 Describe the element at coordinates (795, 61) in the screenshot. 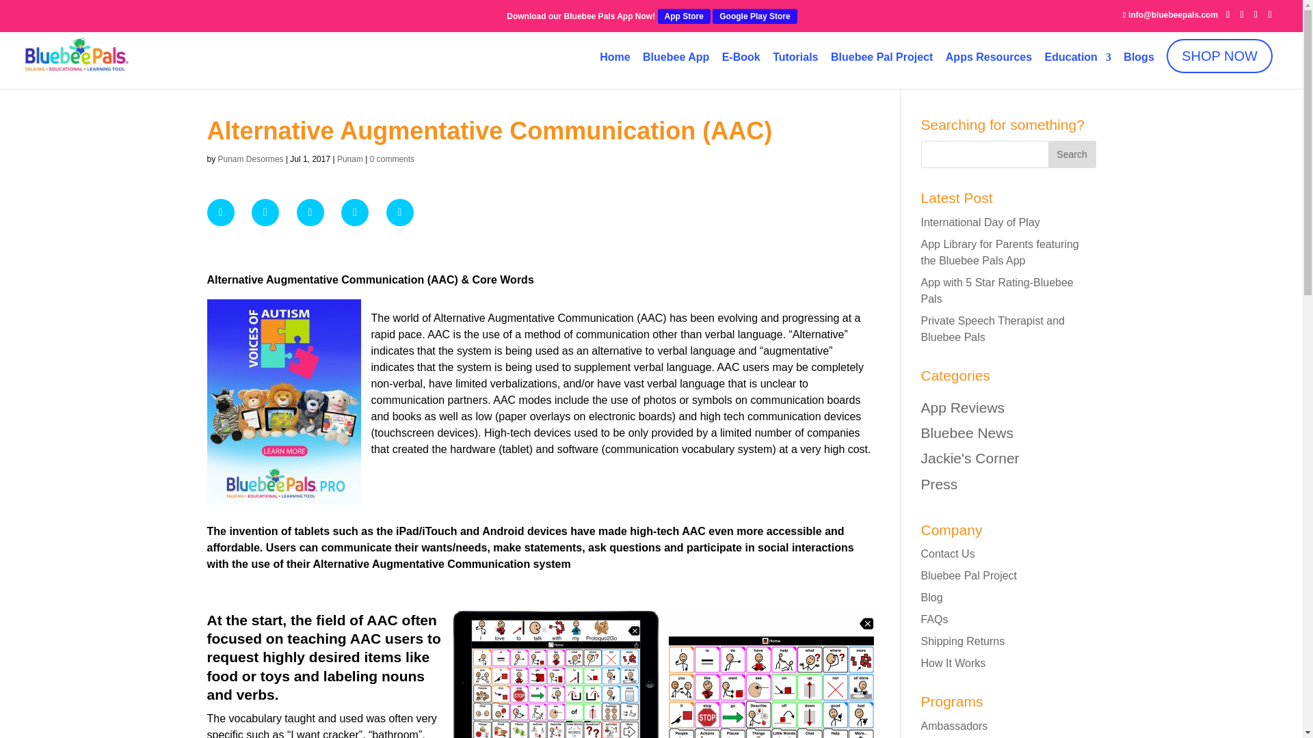

I see `Tutorials` at that location.